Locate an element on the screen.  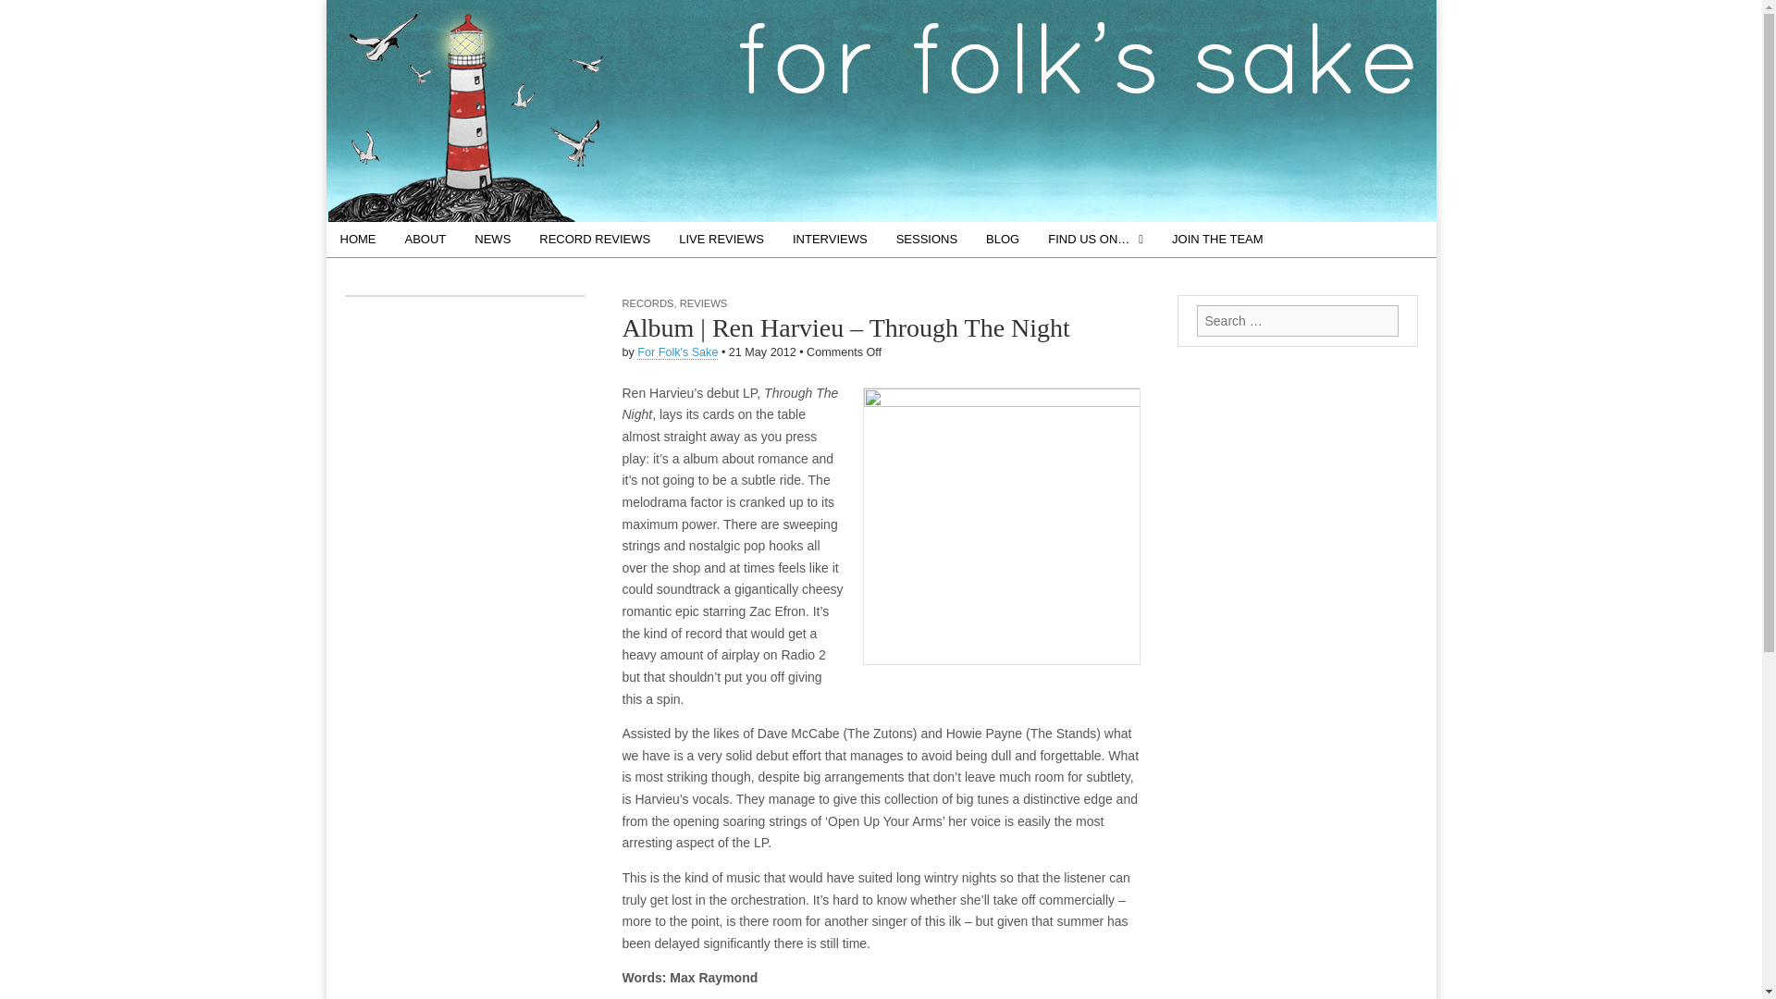
RECORDS is located at coordinates (647, 302).